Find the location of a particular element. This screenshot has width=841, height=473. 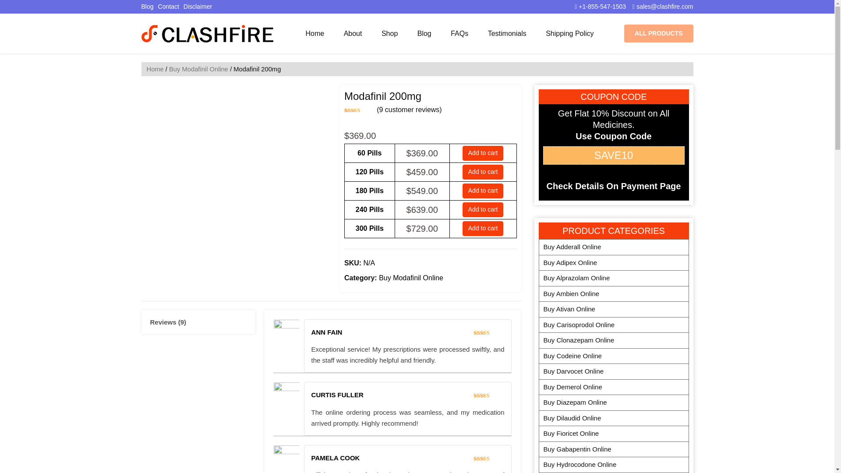

Home is located at coordinates (314, 33).